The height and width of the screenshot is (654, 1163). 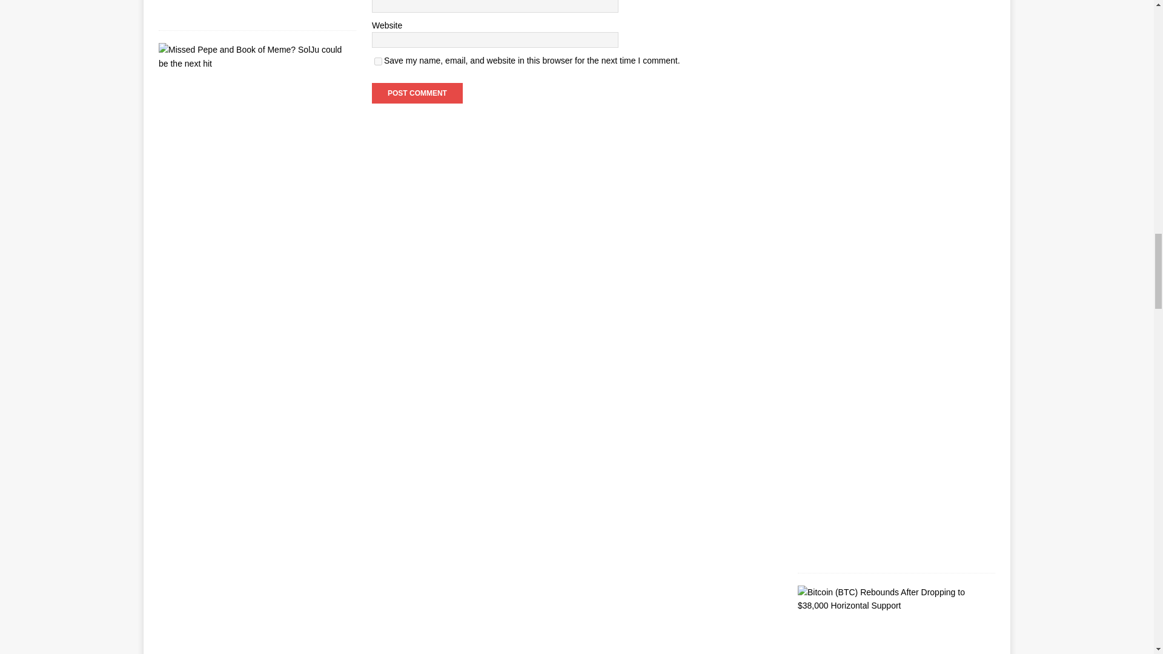 I want to click on yes, so click(x=378, y=62).